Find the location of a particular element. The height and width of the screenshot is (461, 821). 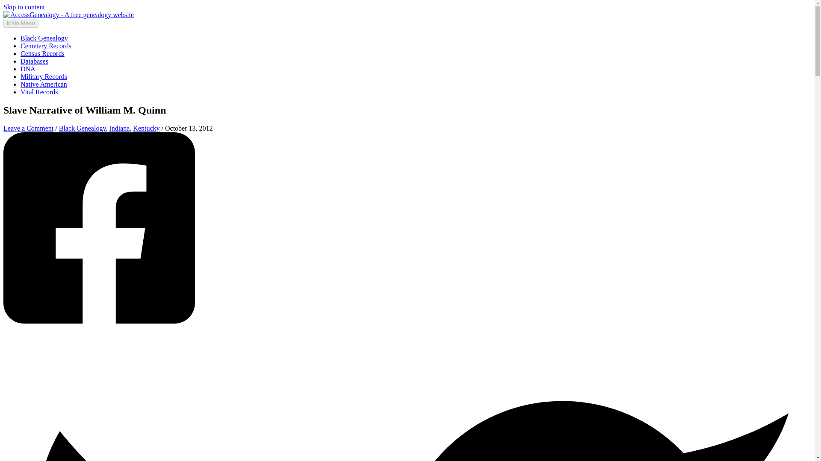

Vital Records is located at coordinates (39, 92).